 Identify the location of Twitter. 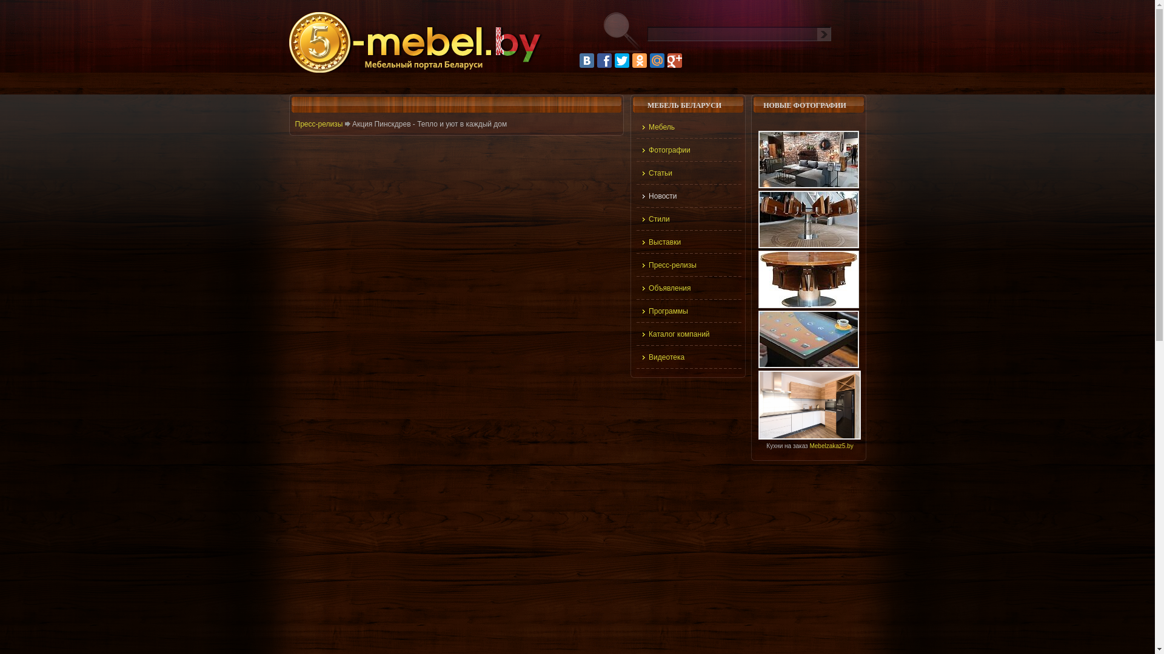
(622, 61).